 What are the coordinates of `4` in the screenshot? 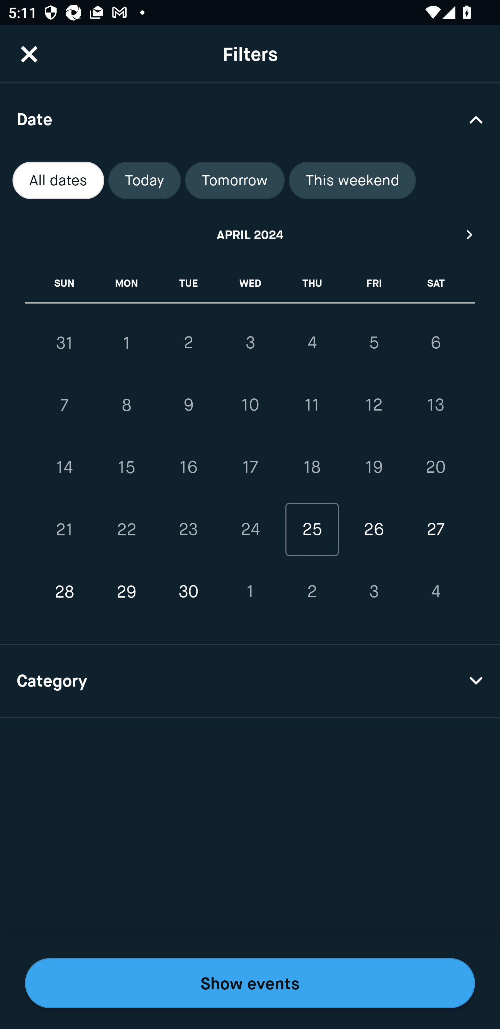 It's located at (435, 592).